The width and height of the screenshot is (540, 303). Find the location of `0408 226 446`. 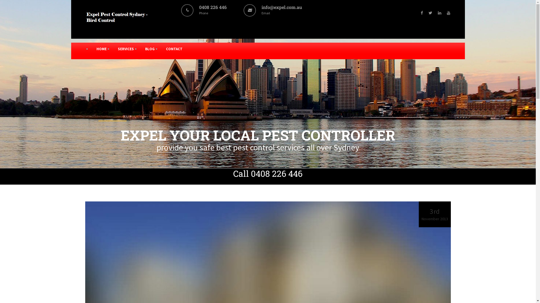

0408 226 446 is located at coordinates (277, 173).